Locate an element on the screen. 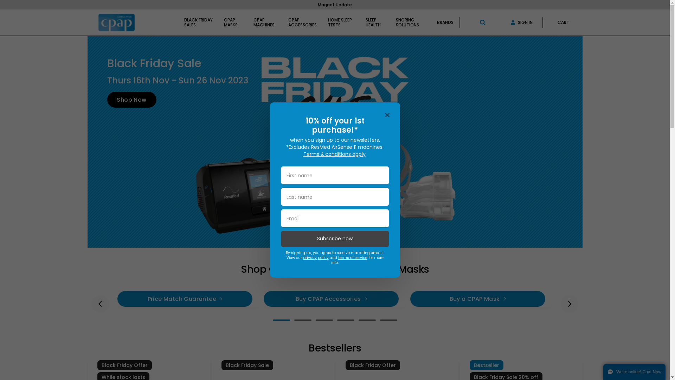 This screenshot has height=380, width=675. Buy a CPAP Mask is located at coordinates (478, 299).